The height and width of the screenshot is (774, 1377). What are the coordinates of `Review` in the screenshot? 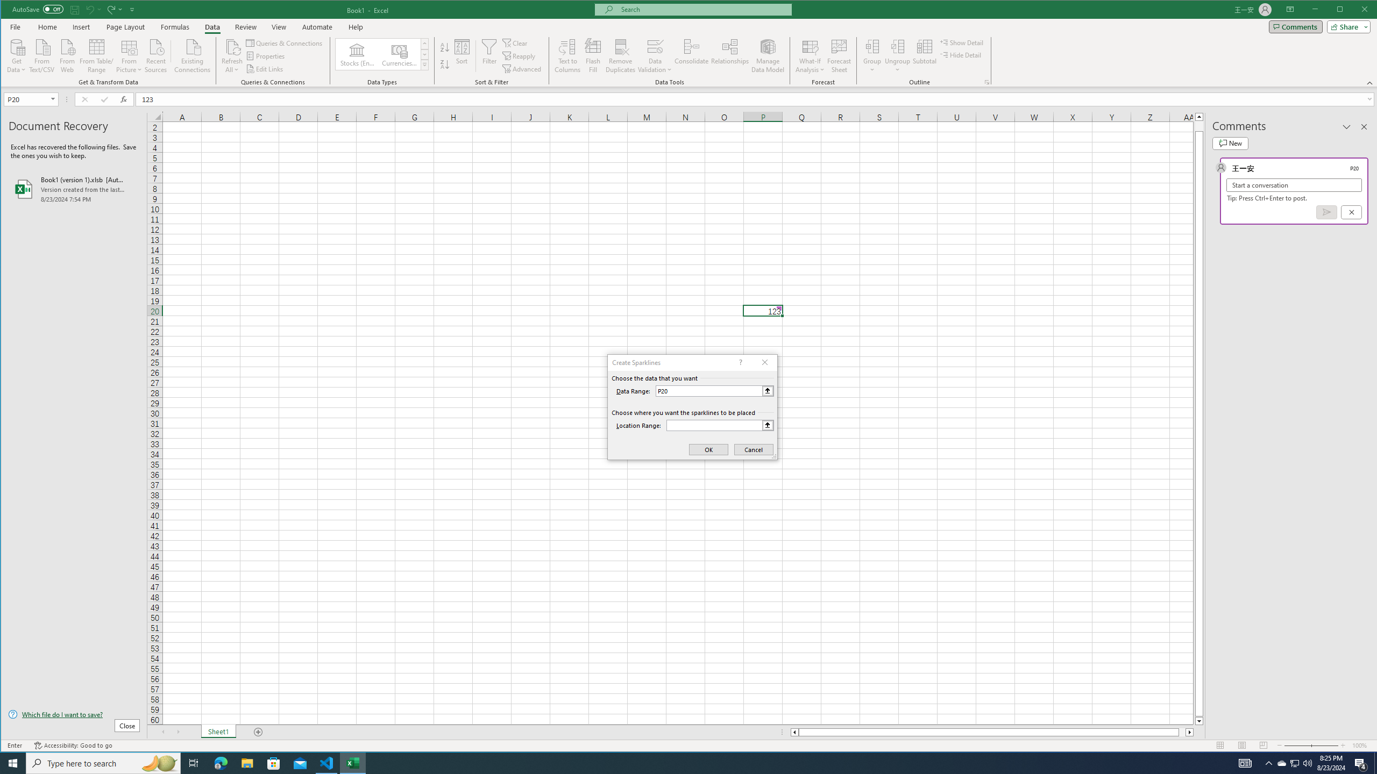 It's located at (245, 27).